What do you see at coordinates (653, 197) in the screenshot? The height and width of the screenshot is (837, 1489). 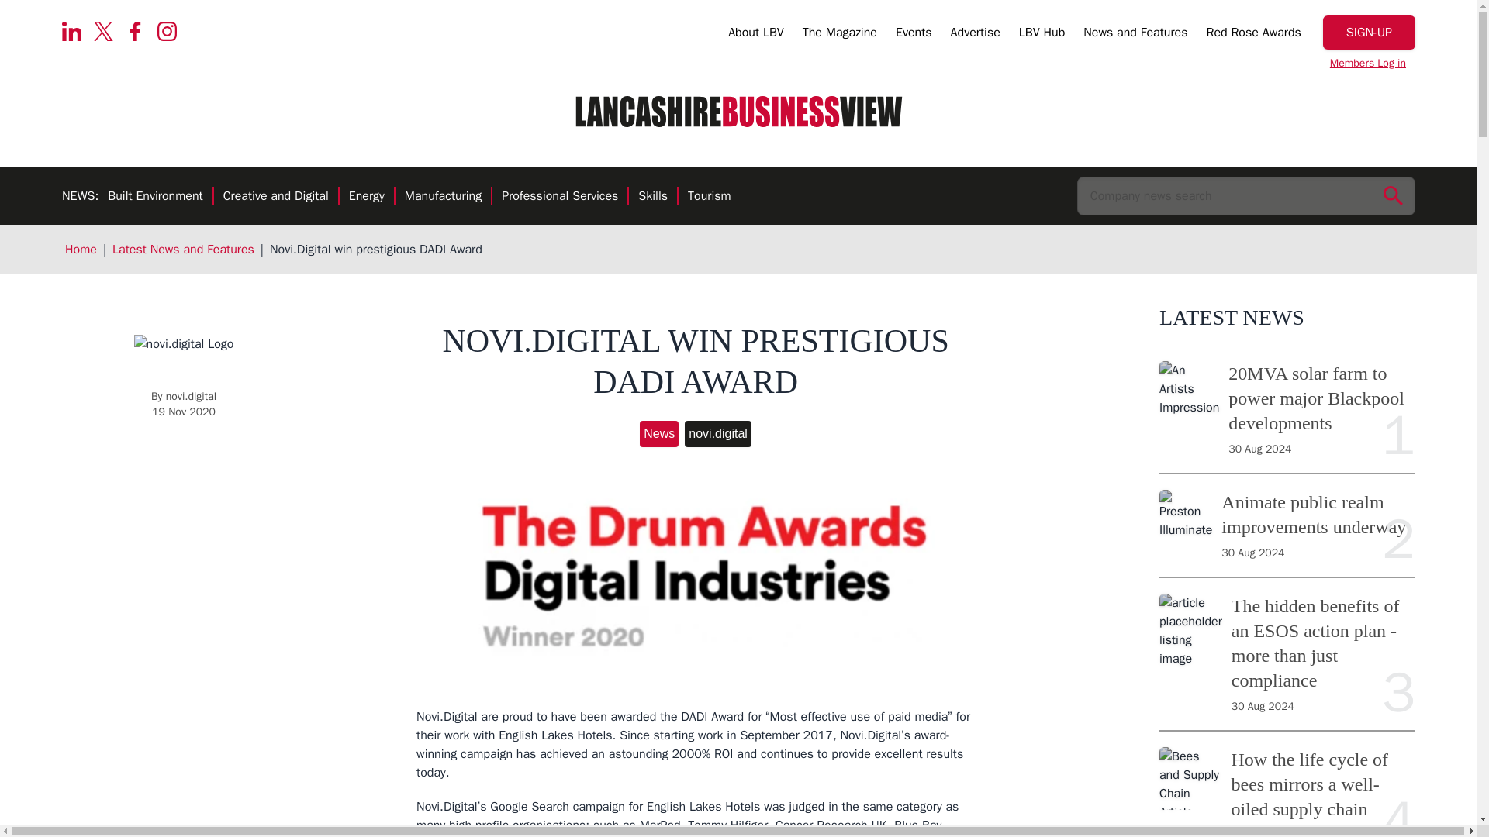 I see `Skills` at bounding box center [653, 197].